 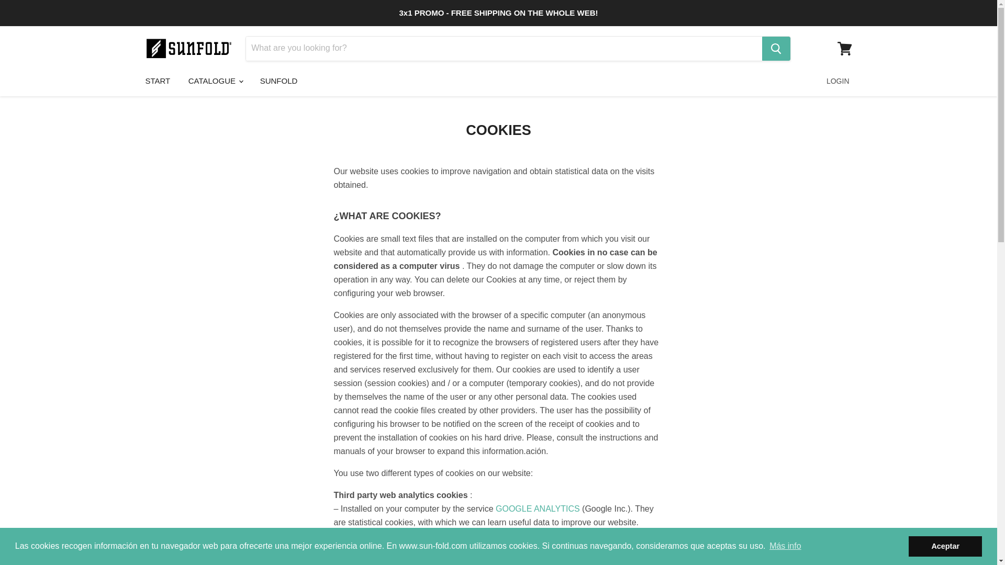 What do you see at coordinates (837, 81) in the screenshot?
I see `LOGIN` at bounding box center [837, 81].